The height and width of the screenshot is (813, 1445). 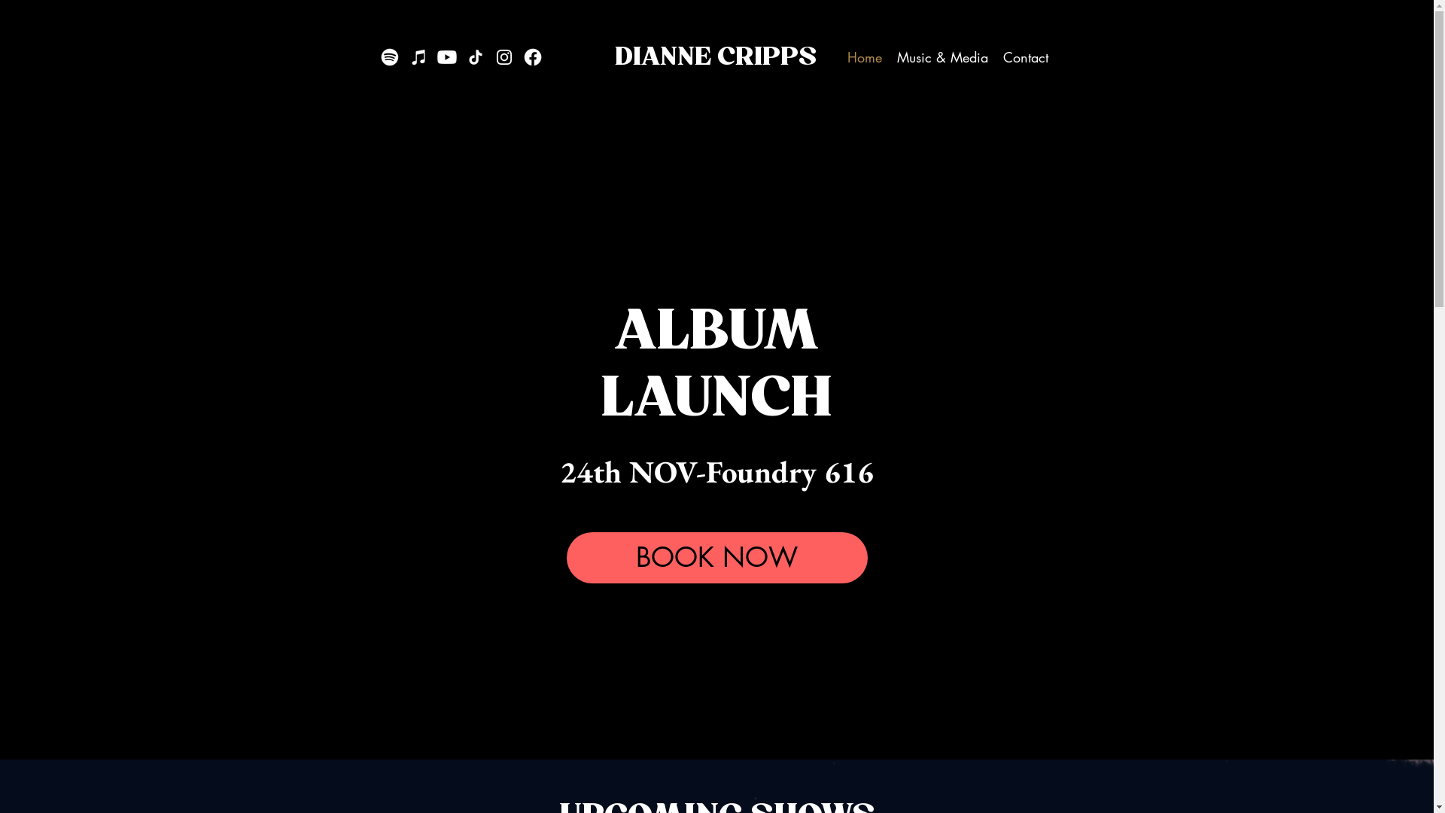 I want to click on DIANNE CRIPPS, so click(x=715, y=53).